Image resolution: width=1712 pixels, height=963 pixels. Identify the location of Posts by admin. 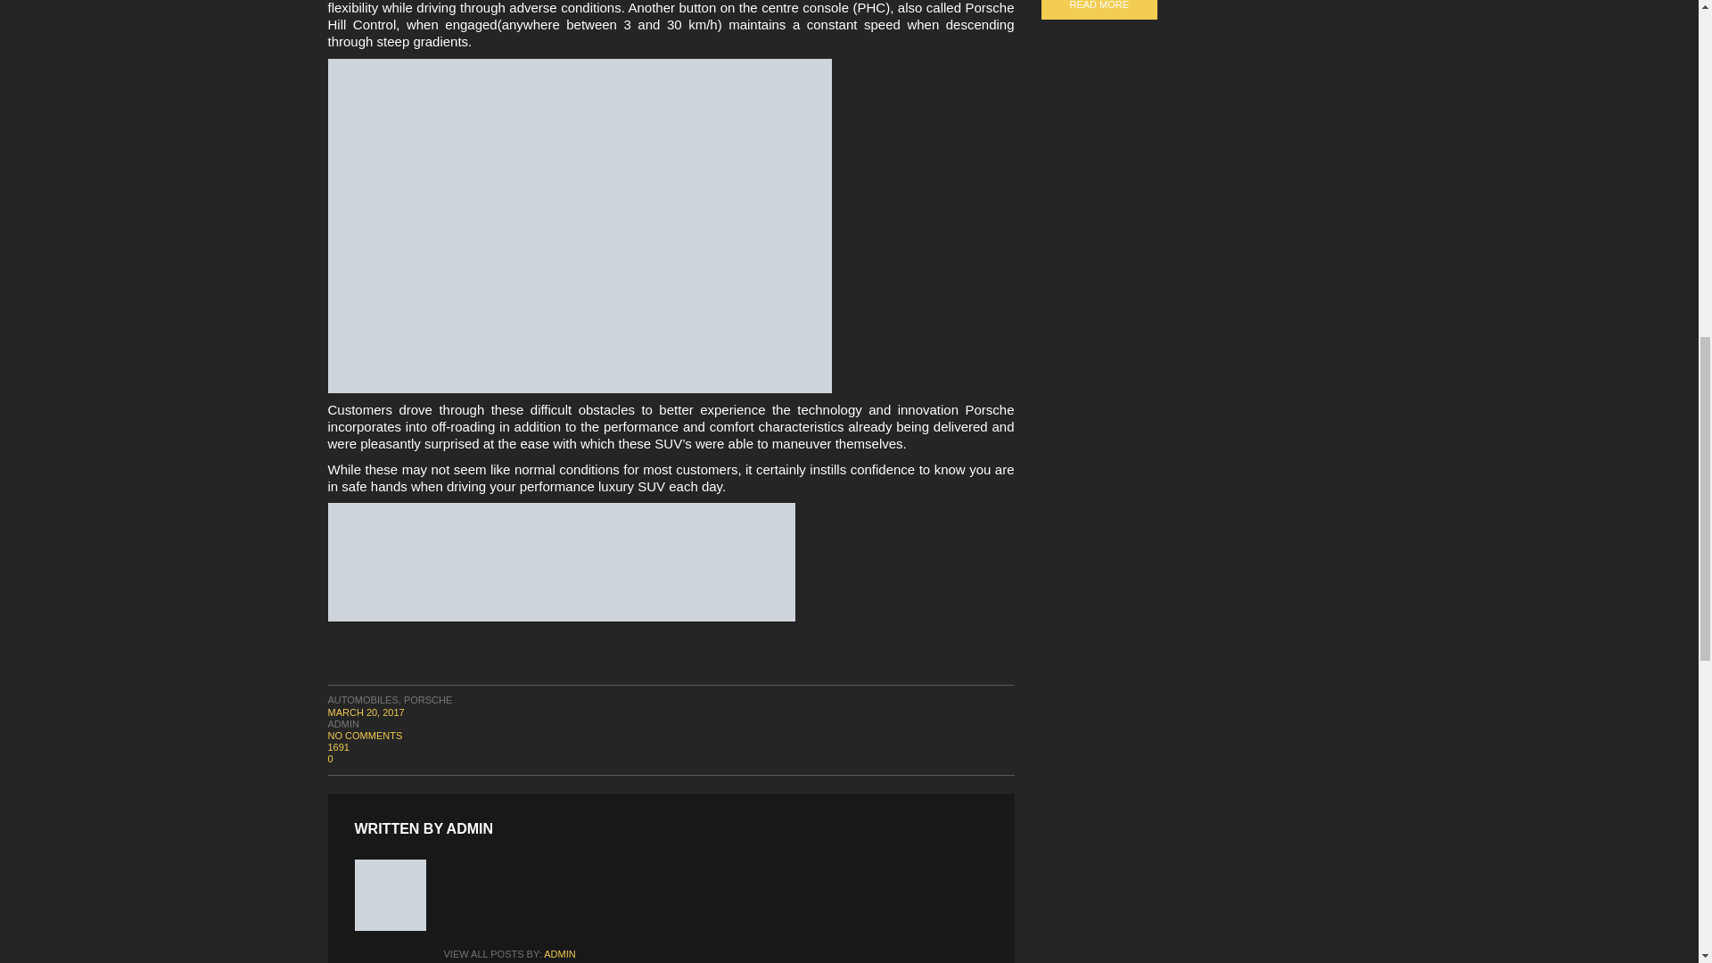
(469, 827).